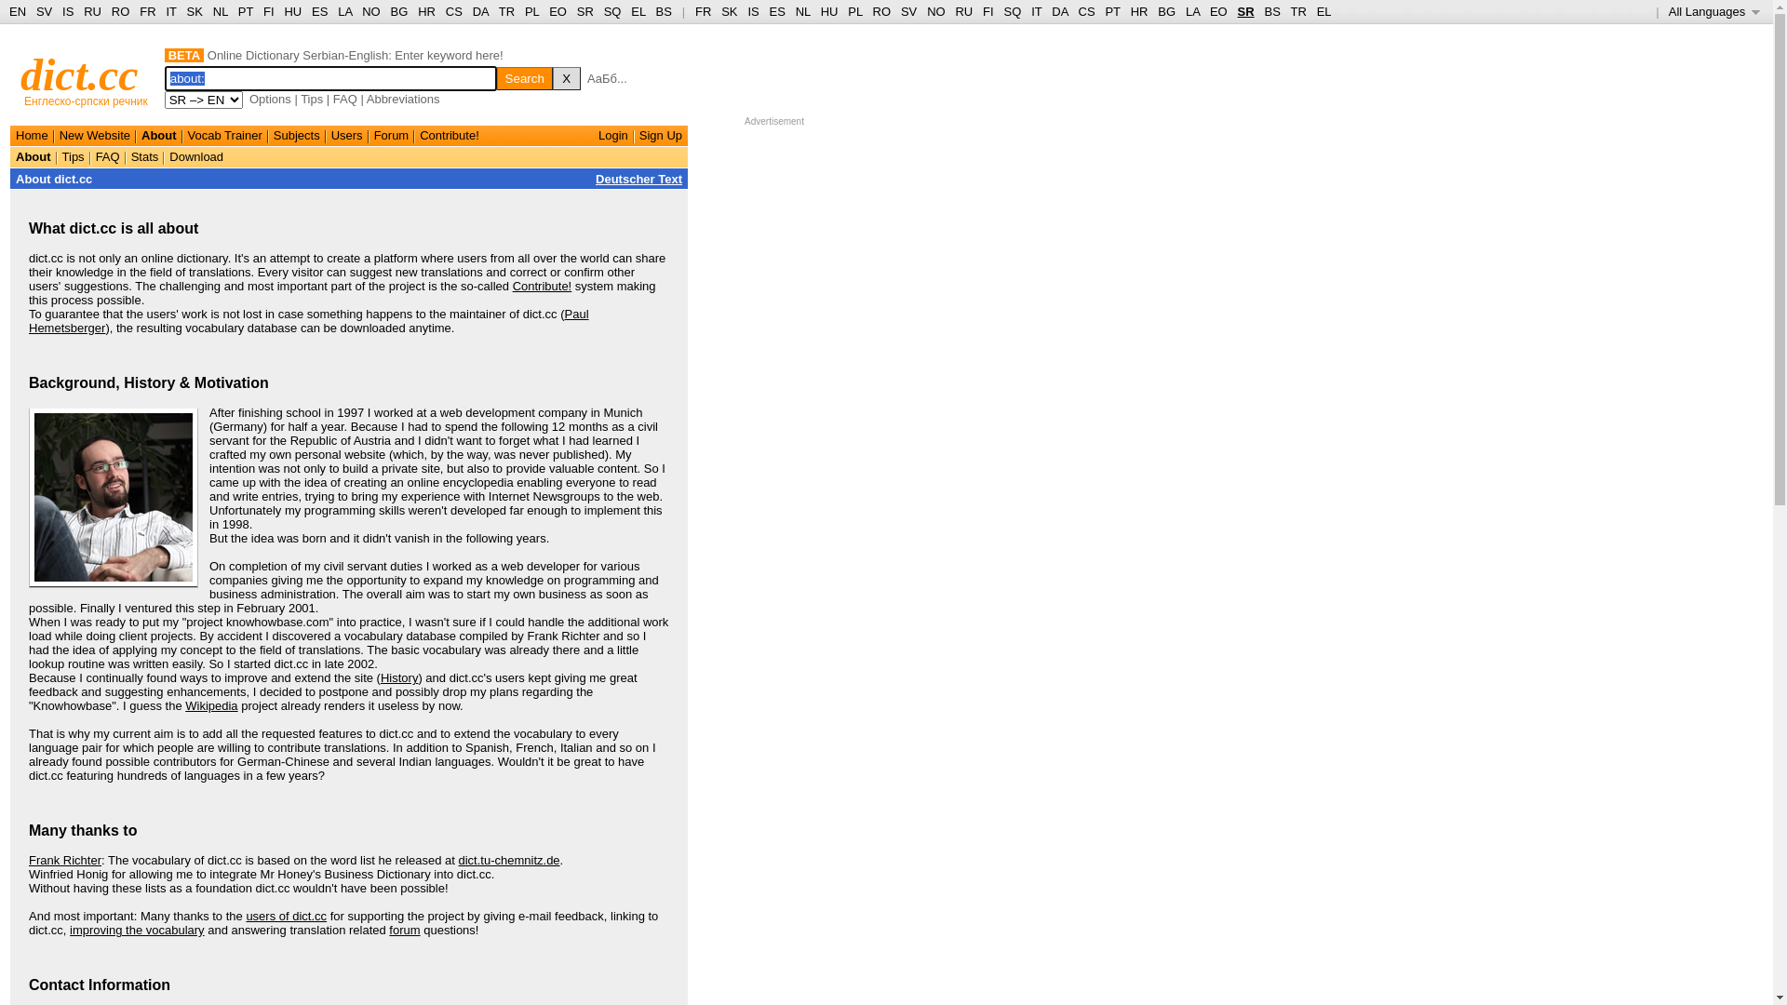  Describe the element at coordinates (171, 11) in the screenshot. I see `IT` at that location.